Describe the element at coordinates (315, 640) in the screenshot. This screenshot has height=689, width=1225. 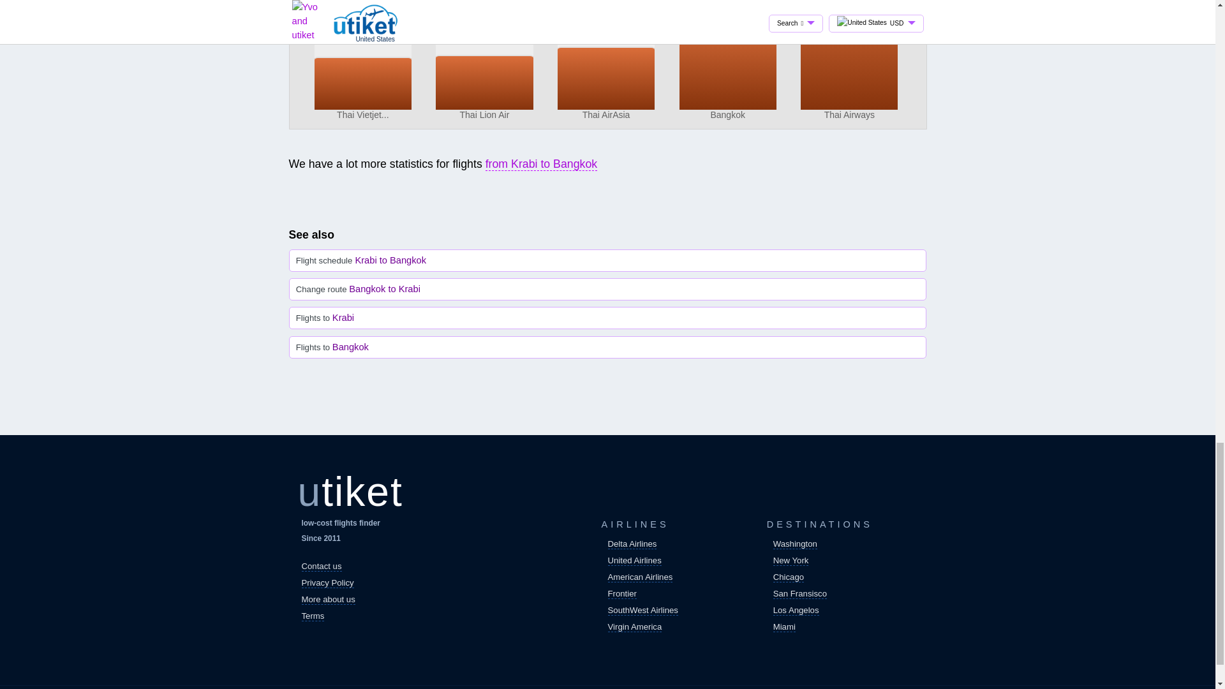
I see `Utiket on Facebook` at that location.